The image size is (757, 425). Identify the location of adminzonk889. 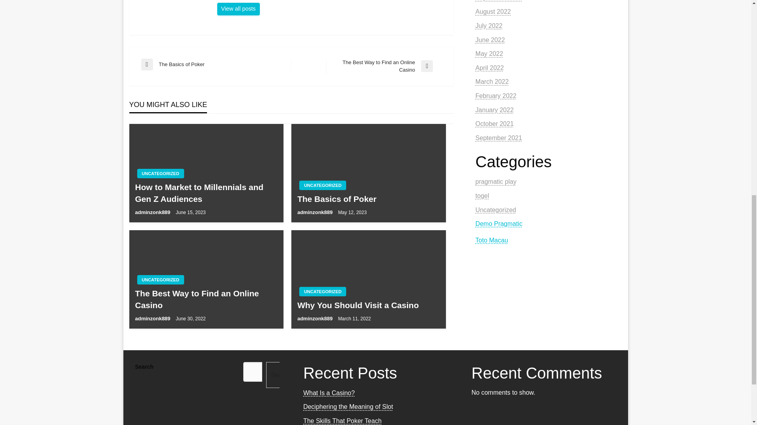
(160, 173).